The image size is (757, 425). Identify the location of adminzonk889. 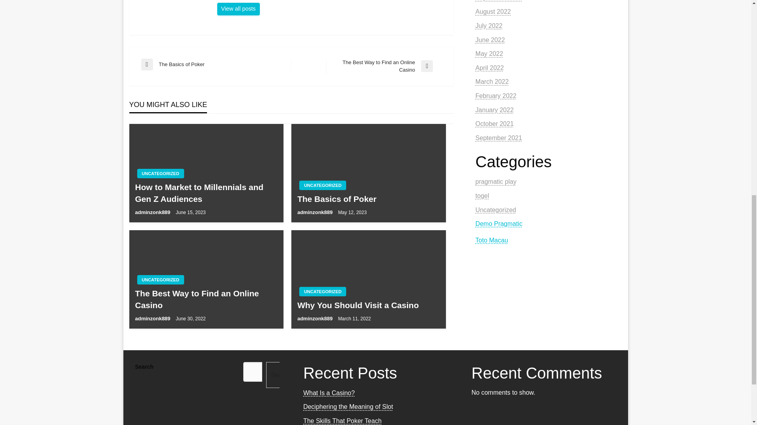
(160, 173).